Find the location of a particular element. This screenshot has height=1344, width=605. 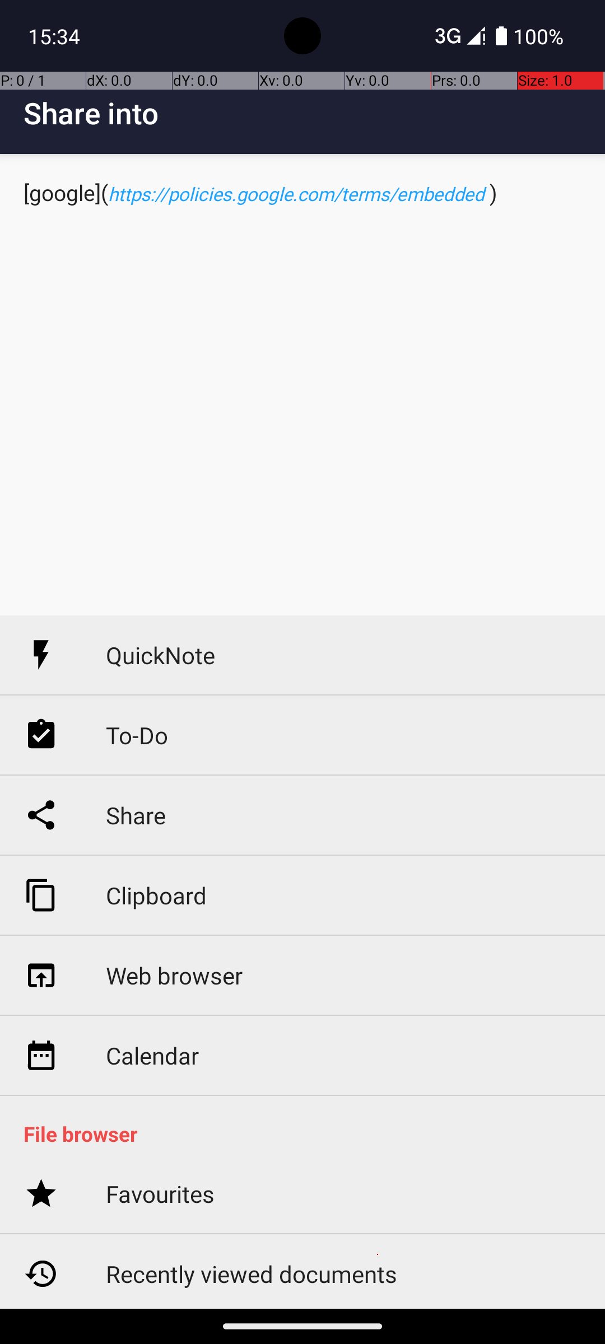

Share into is located at coordinates (314, 113).